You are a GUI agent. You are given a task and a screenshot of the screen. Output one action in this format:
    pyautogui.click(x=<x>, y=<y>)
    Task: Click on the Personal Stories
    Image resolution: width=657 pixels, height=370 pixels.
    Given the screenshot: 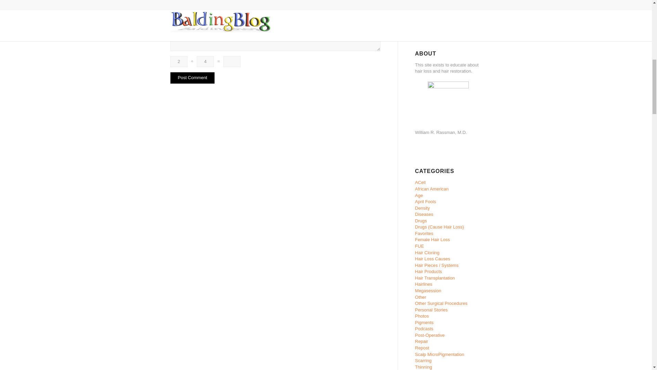 What is the action you would take?
    pyautogui.click(x=431, y=310)
    